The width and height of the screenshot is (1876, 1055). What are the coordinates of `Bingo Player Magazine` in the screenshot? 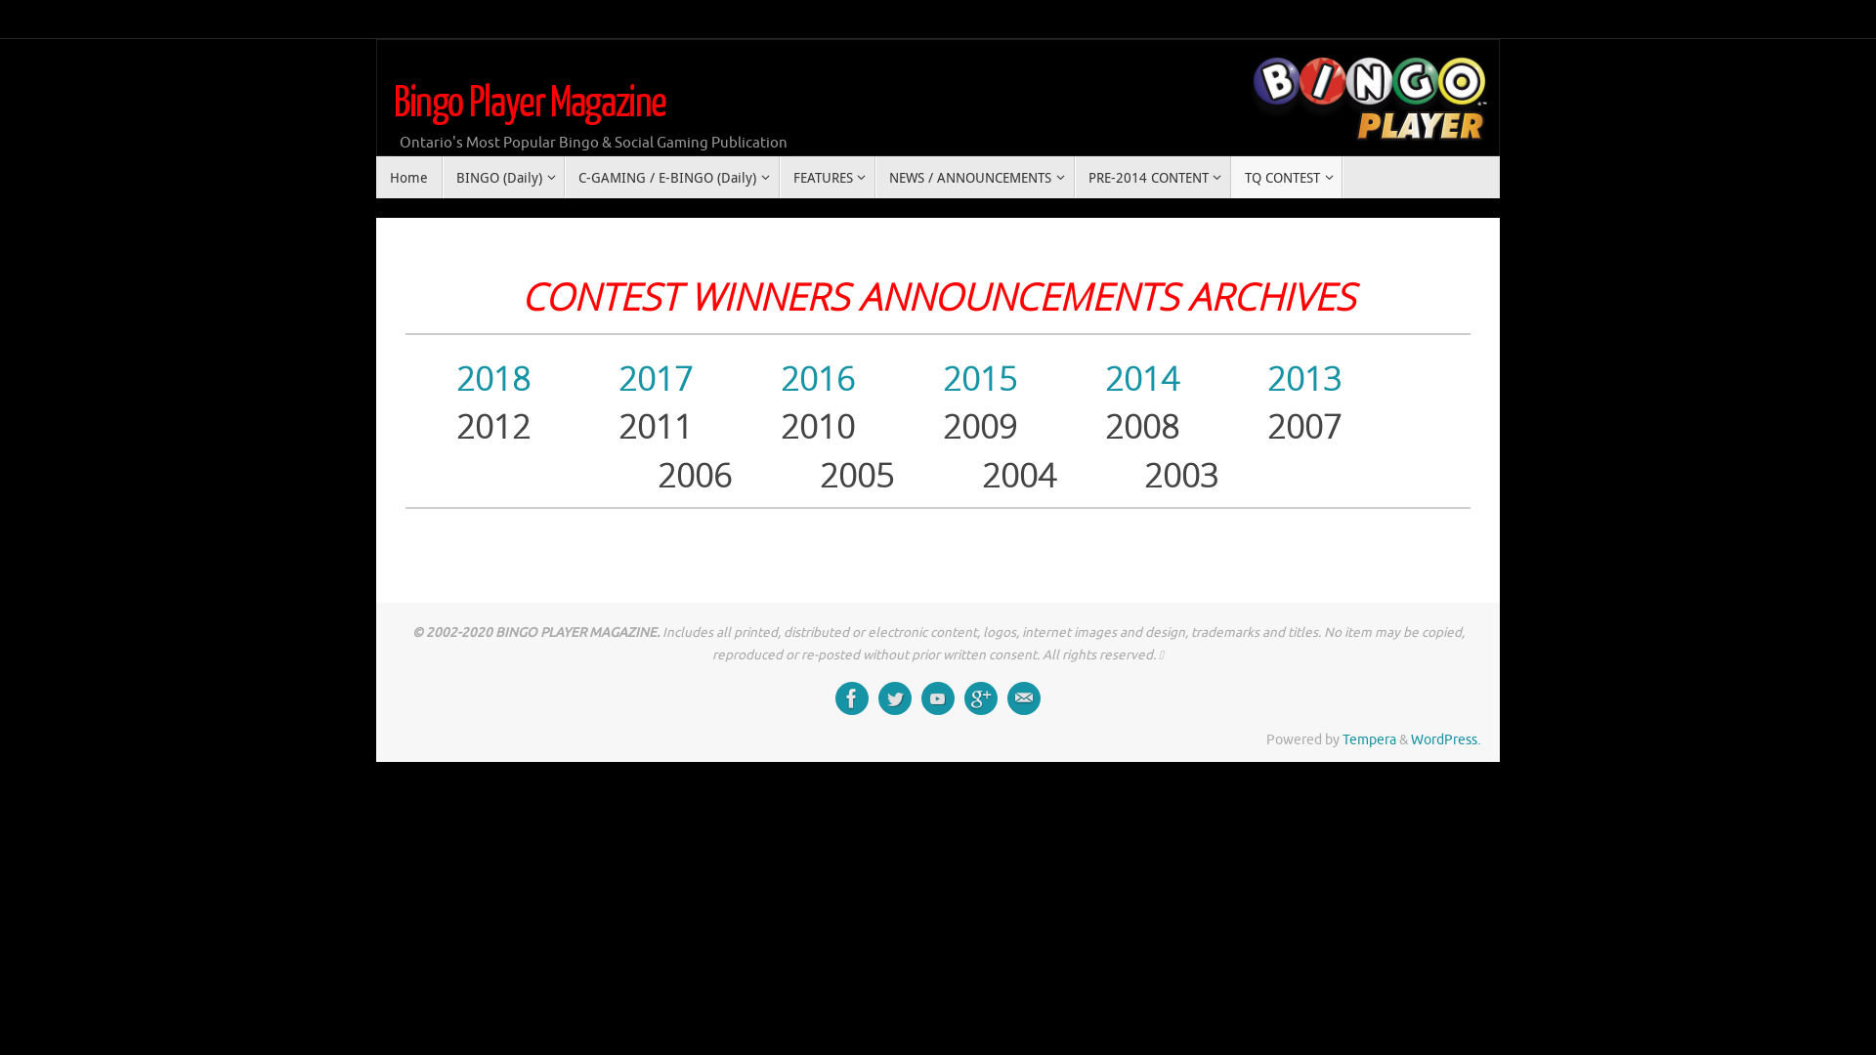 It's located at (530, 104).